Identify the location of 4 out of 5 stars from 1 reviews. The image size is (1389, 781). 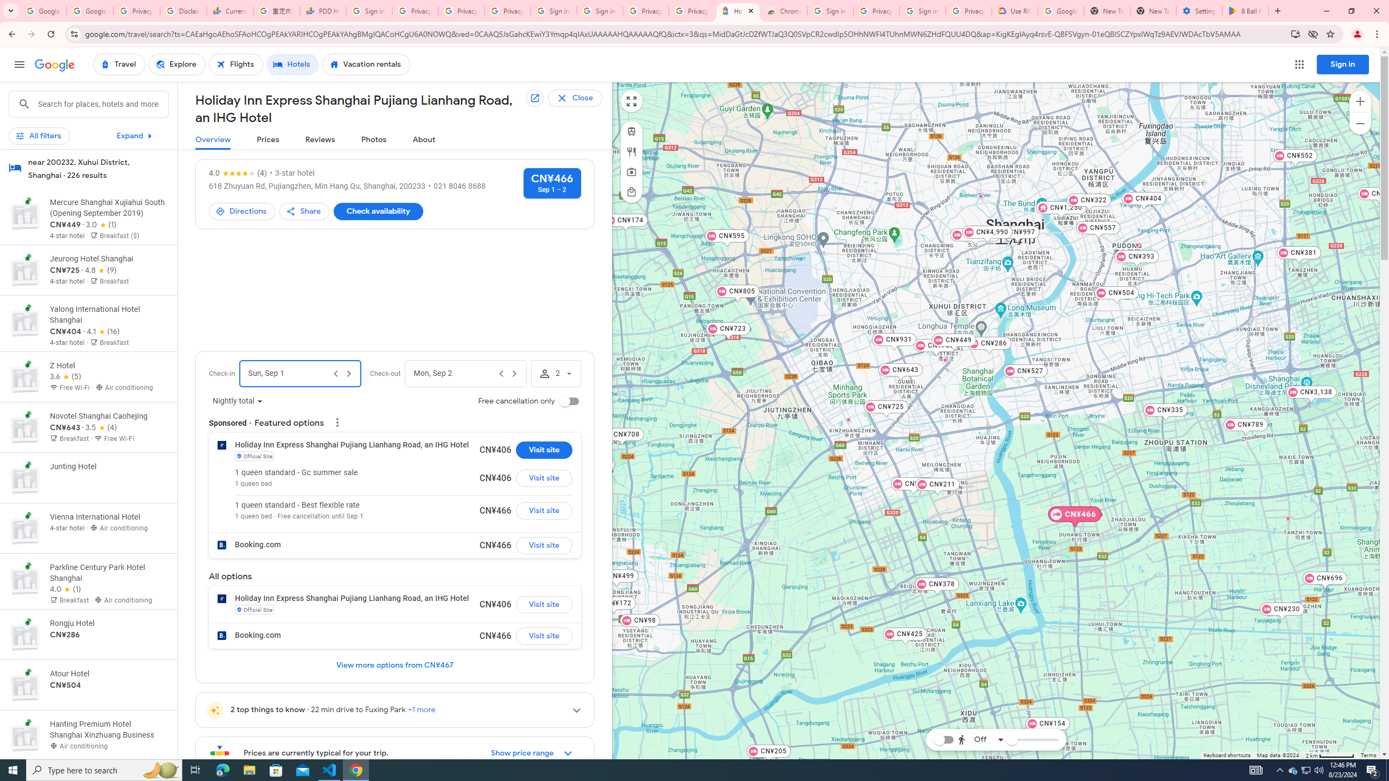
(66, 590).